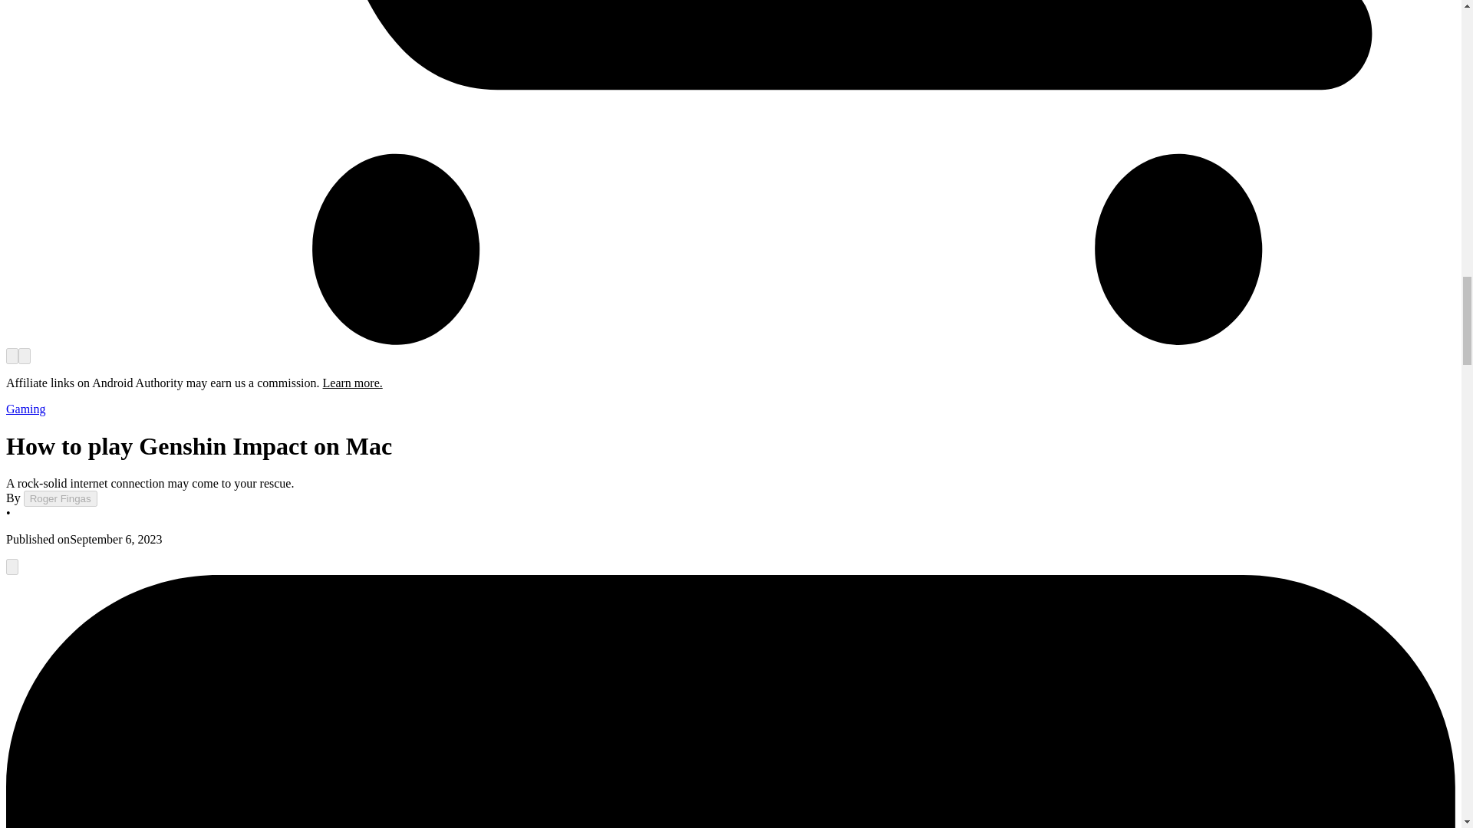  What do you see at coordinates (353, 383) in the screenshot?
I see `Learn more.` at bounding box center [353, 383].